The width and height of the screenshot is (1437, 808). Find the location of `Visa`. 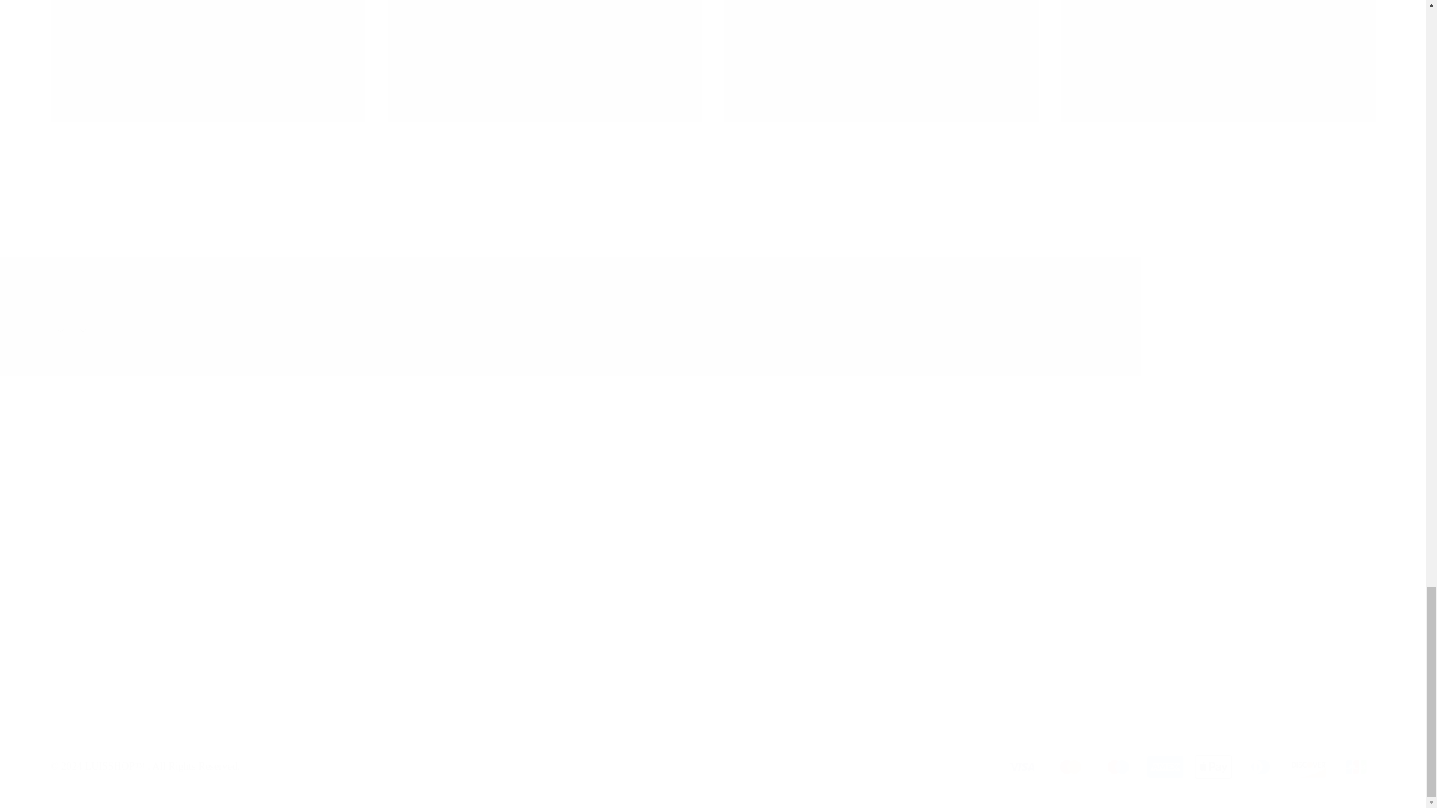

Visa is located at coordinates (1070, 766).